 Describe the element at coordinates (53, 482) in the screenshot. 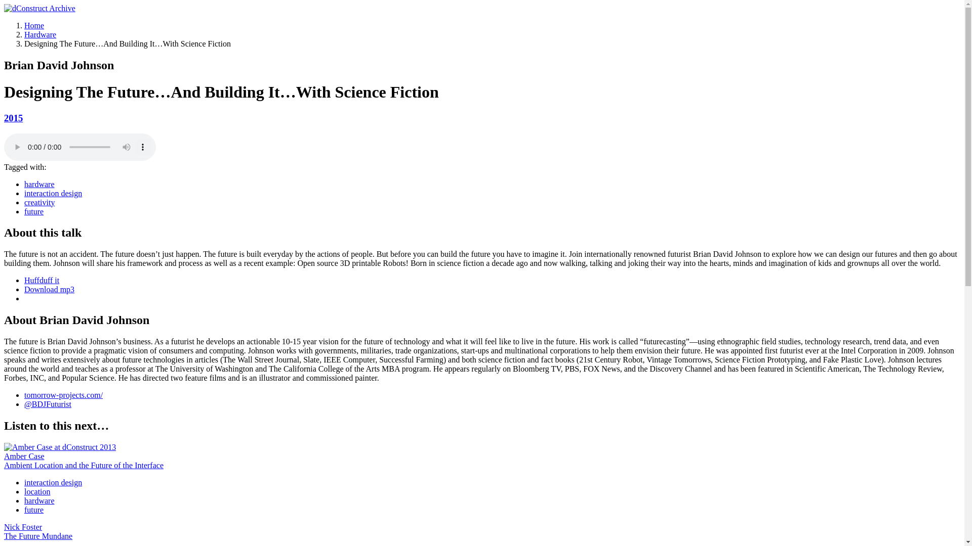

I see `interaction design` at that location.